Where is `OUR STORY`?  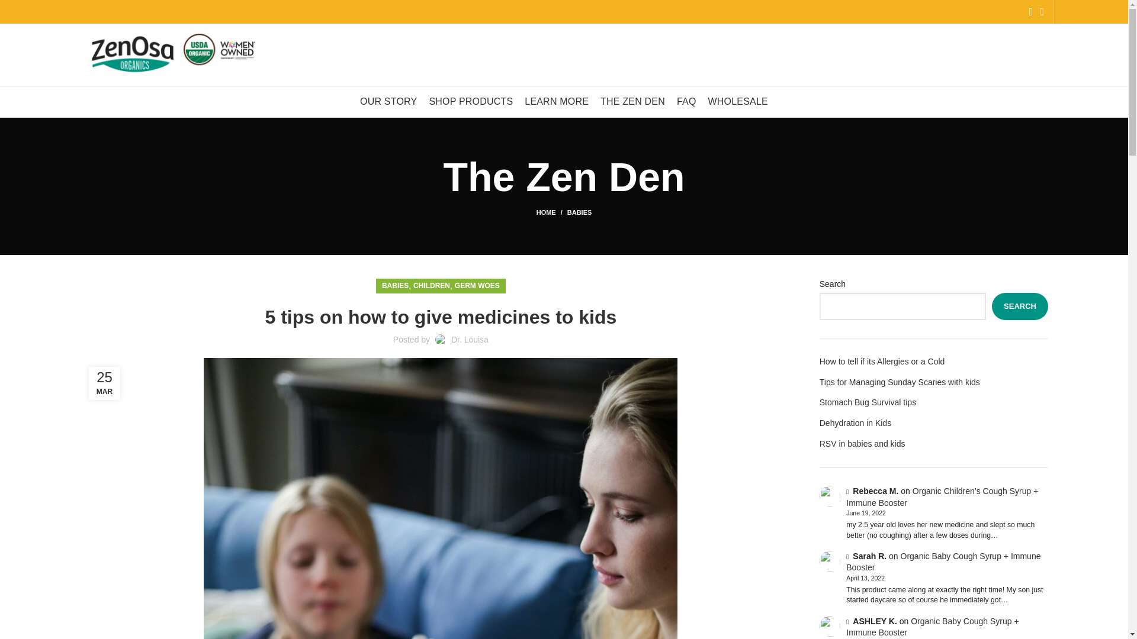 OUR STORY is located at coordinates (388, 102).